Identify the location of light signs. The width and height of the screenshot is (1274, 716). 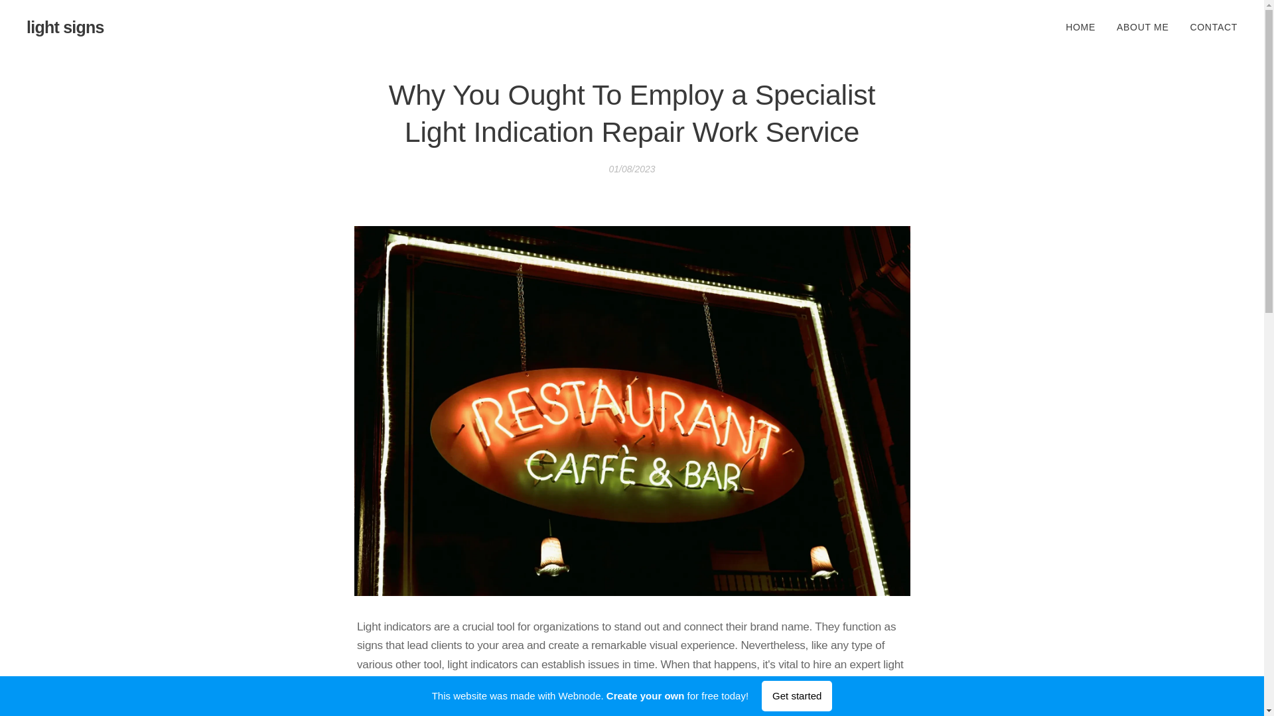
(65, 27).